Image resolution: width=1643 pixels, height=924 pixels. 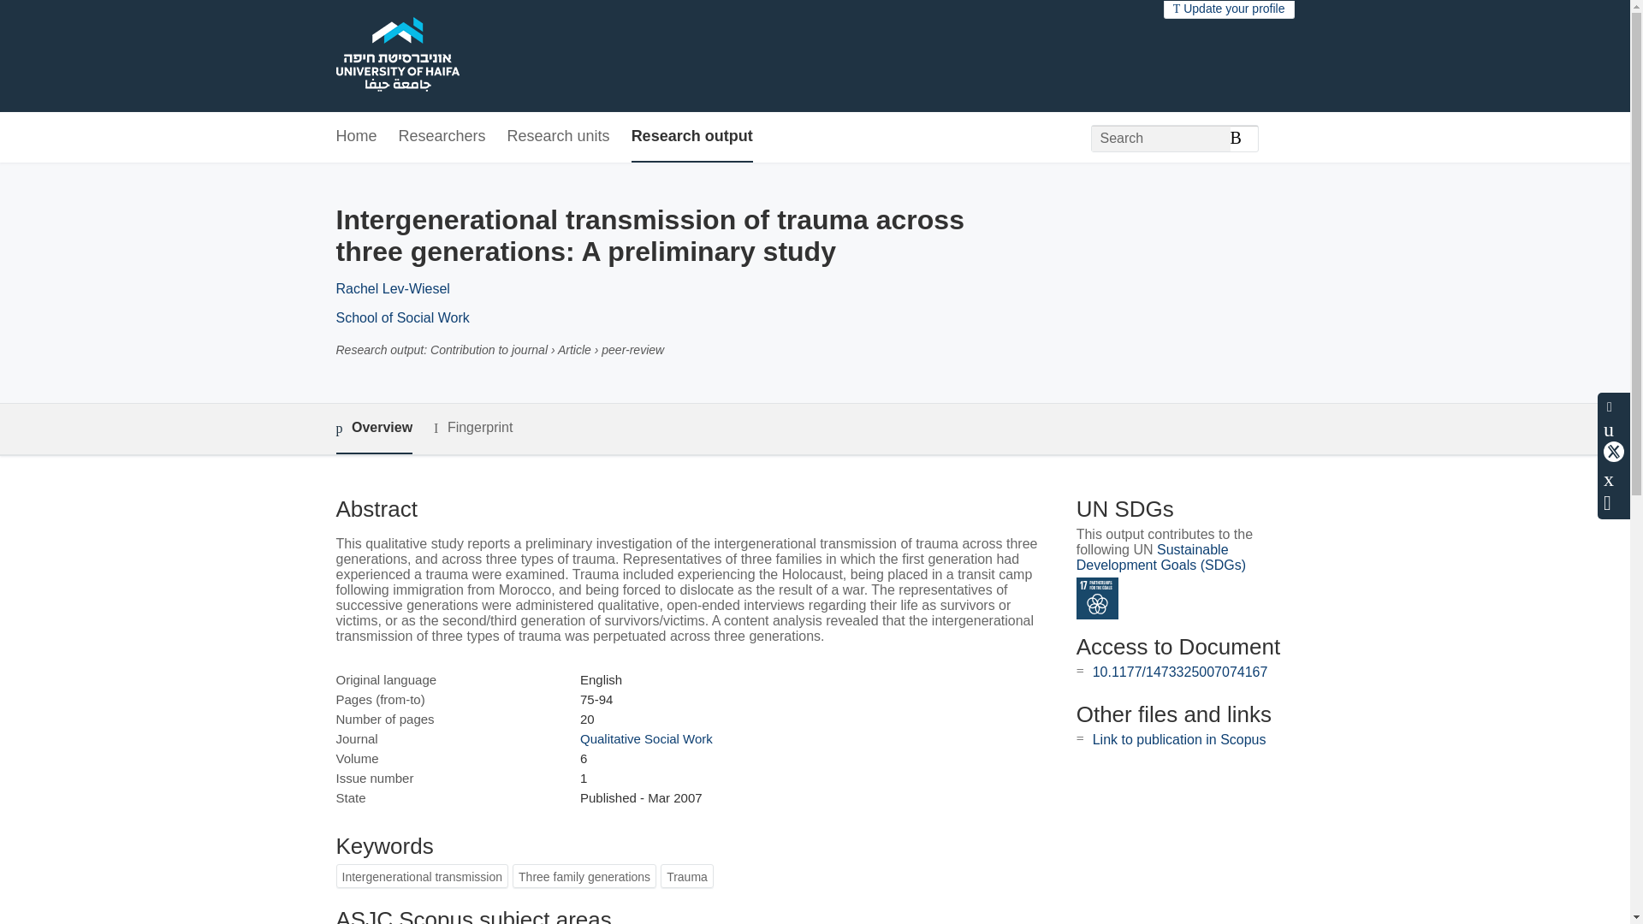 What do you see at coordinates (1179, 739) in the screenshot?
I see `Link to publication in Scopus` at bounding box center [1179, 739].